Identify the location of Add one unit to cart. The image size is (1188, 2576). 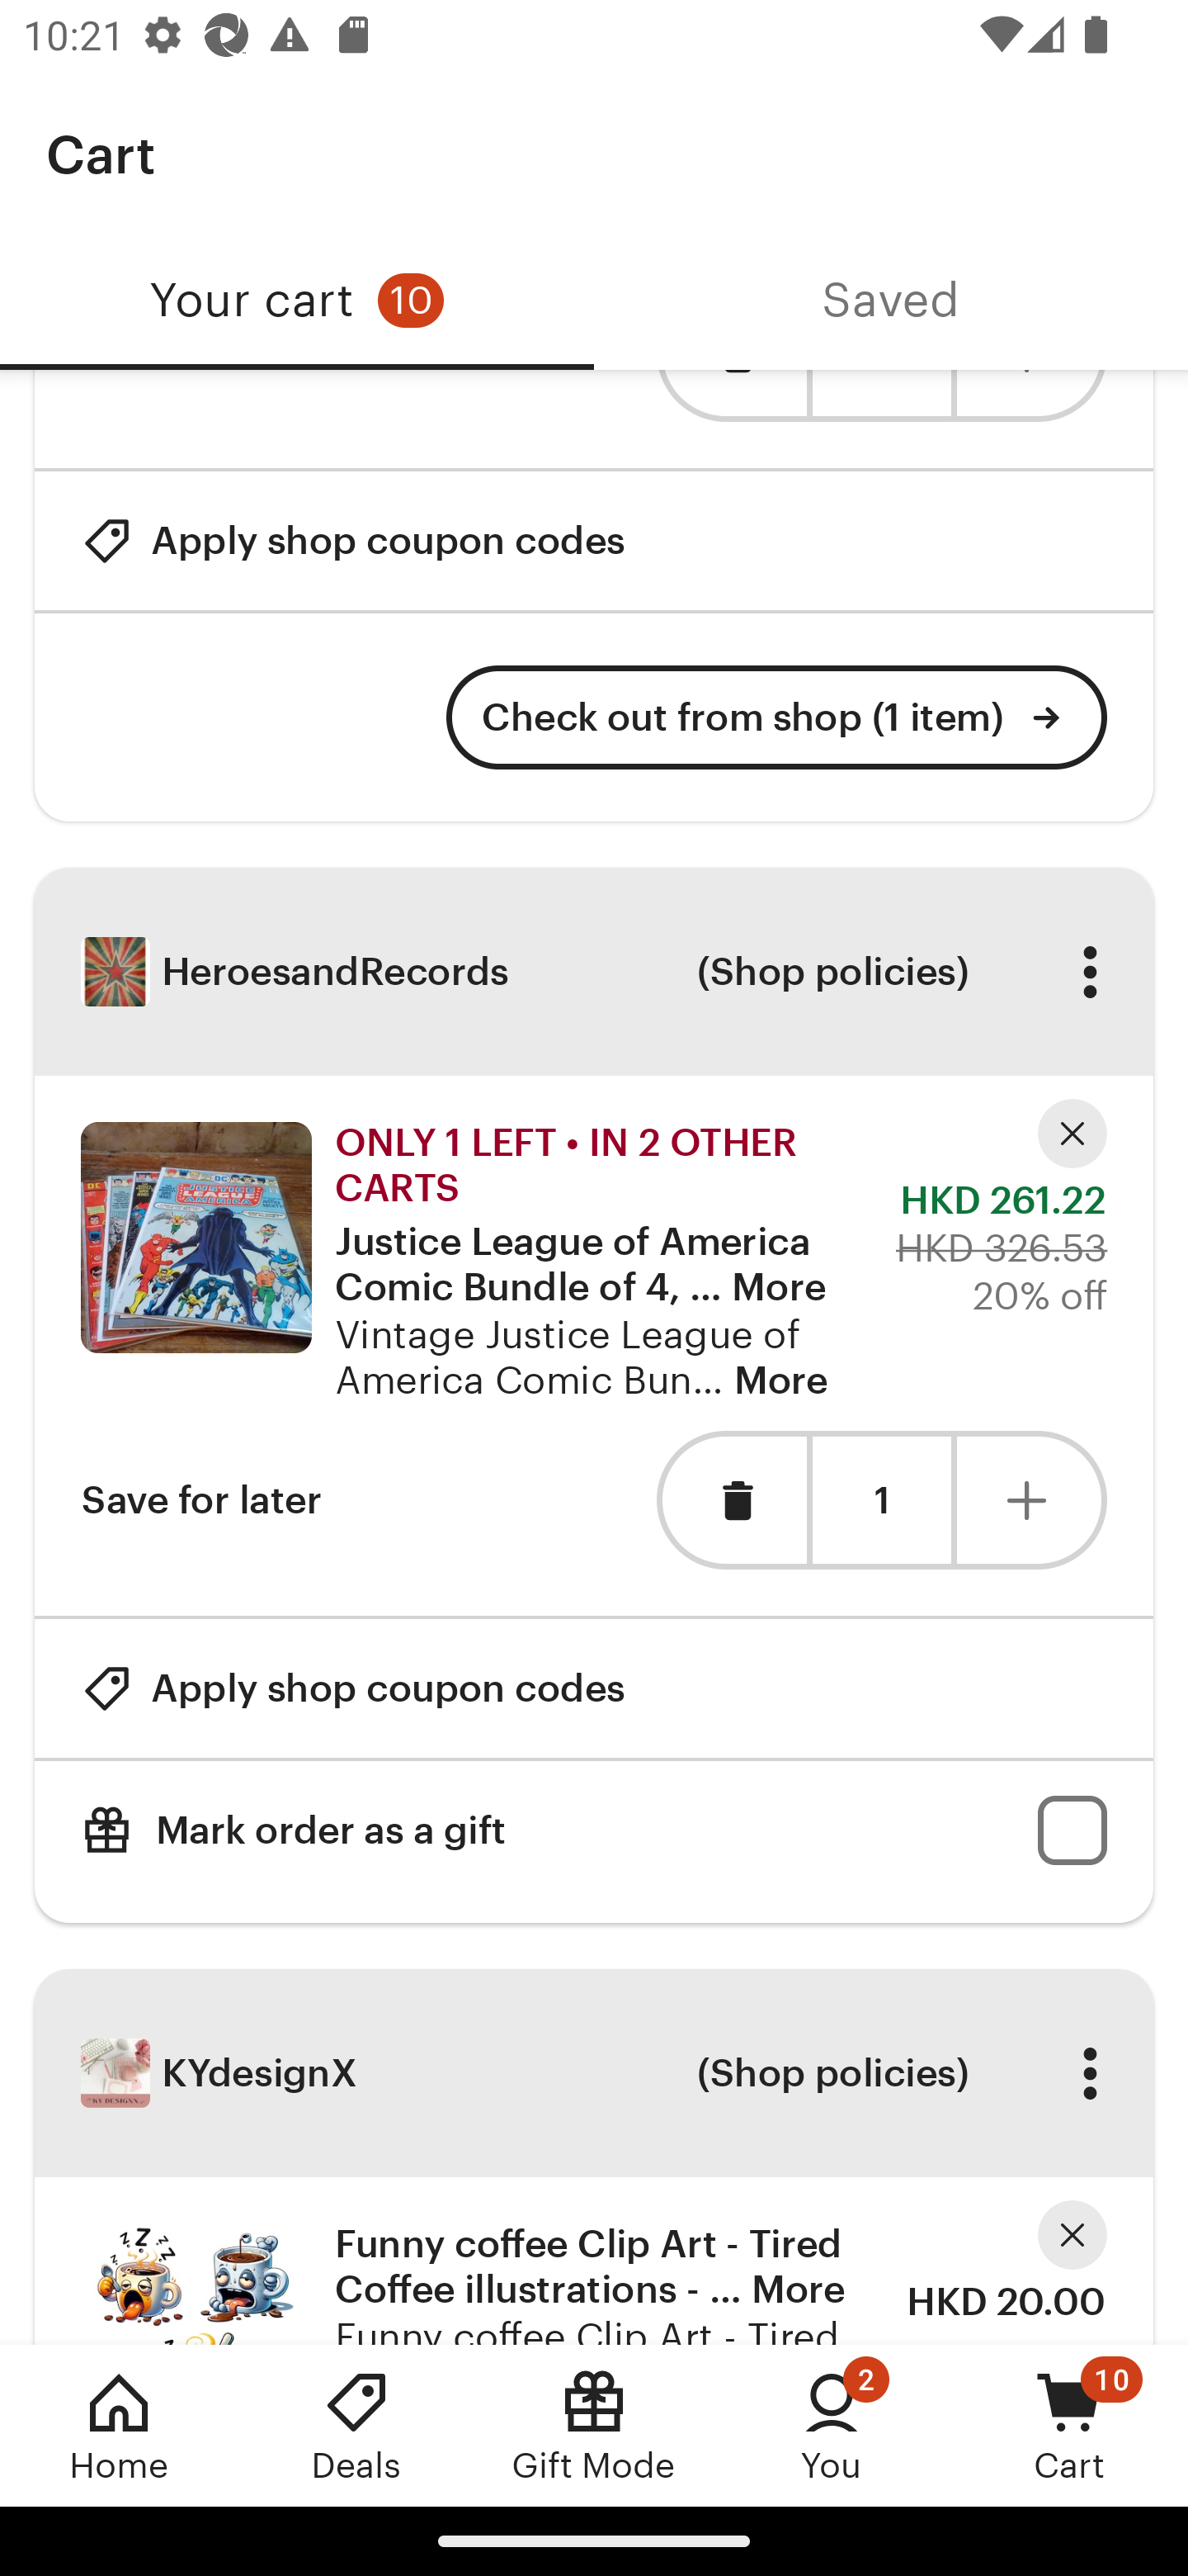
(1032, 1499).